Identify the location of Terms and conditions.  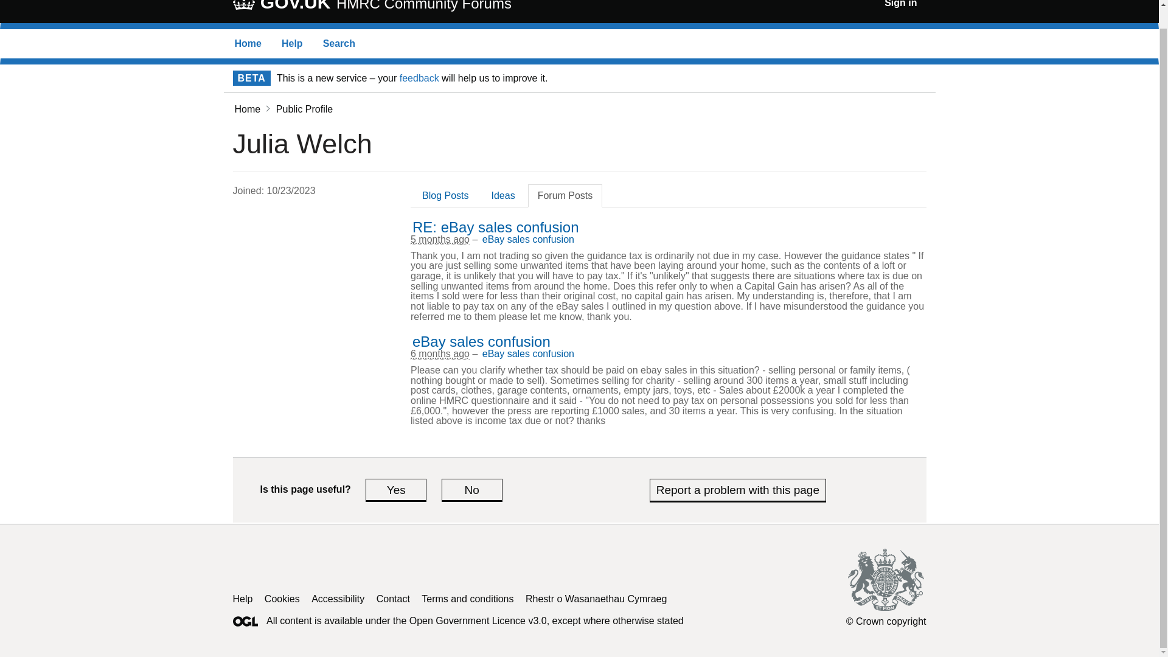
(502, 196).